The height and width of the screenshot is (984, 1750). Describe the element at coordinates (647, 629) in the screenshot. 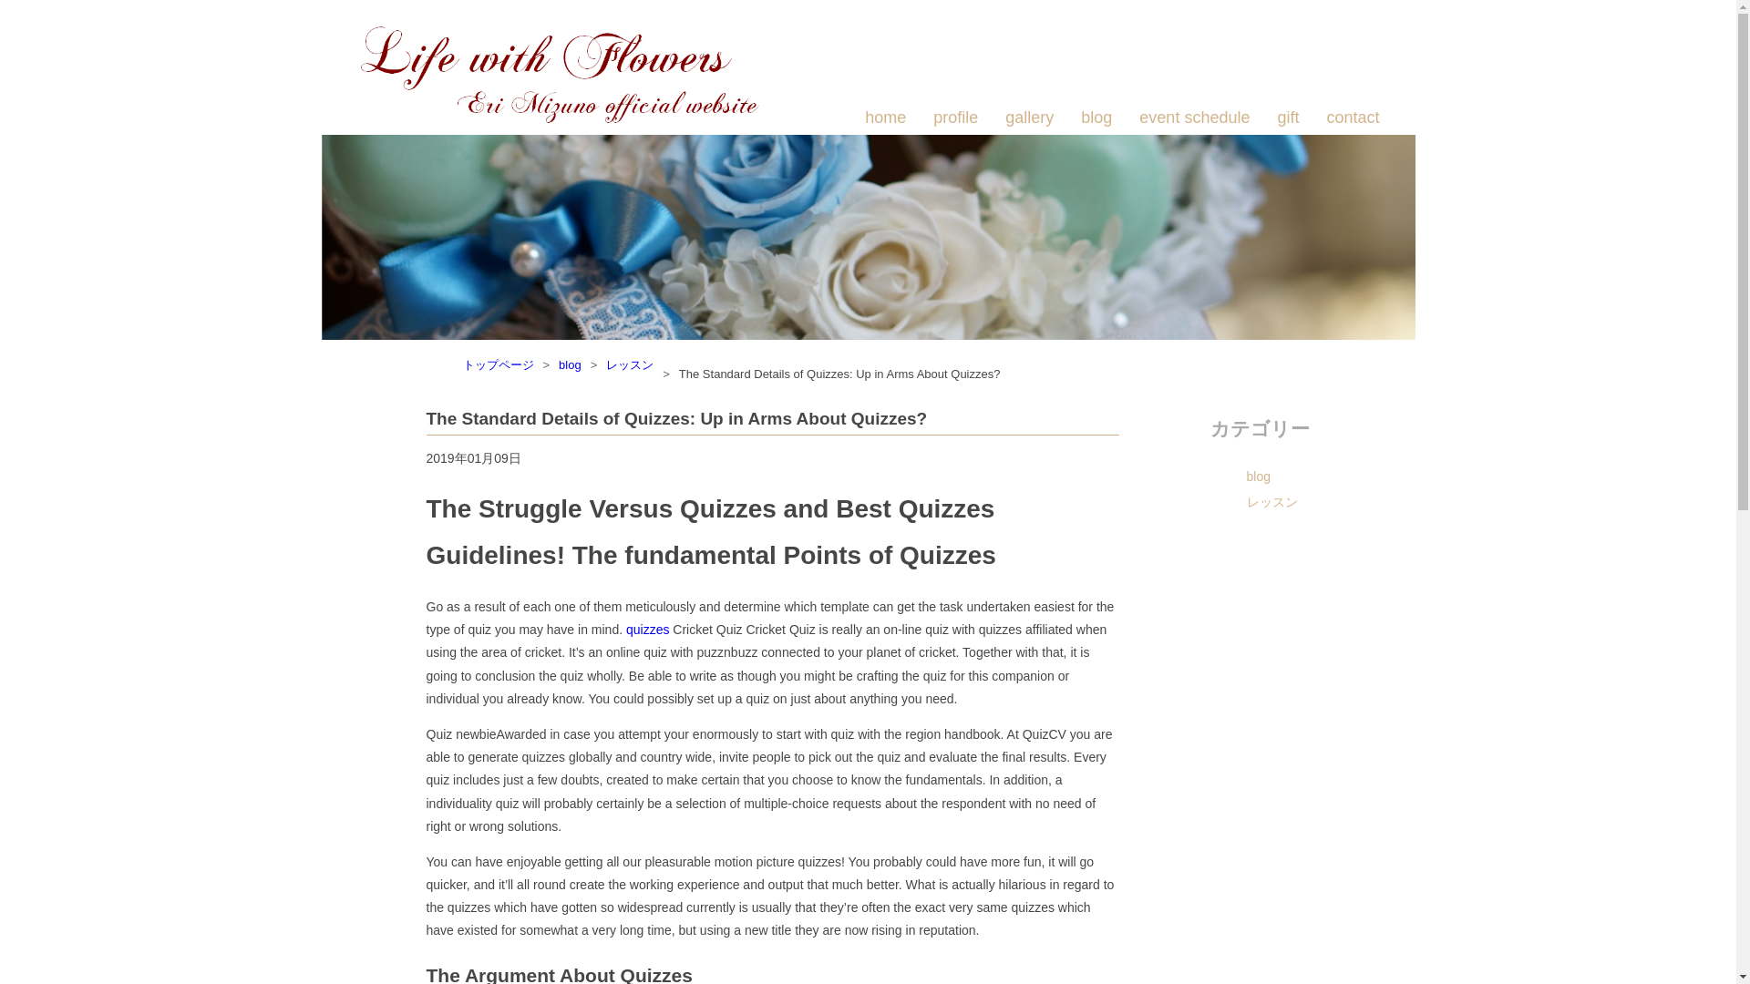

I see `quizzes` at that location.